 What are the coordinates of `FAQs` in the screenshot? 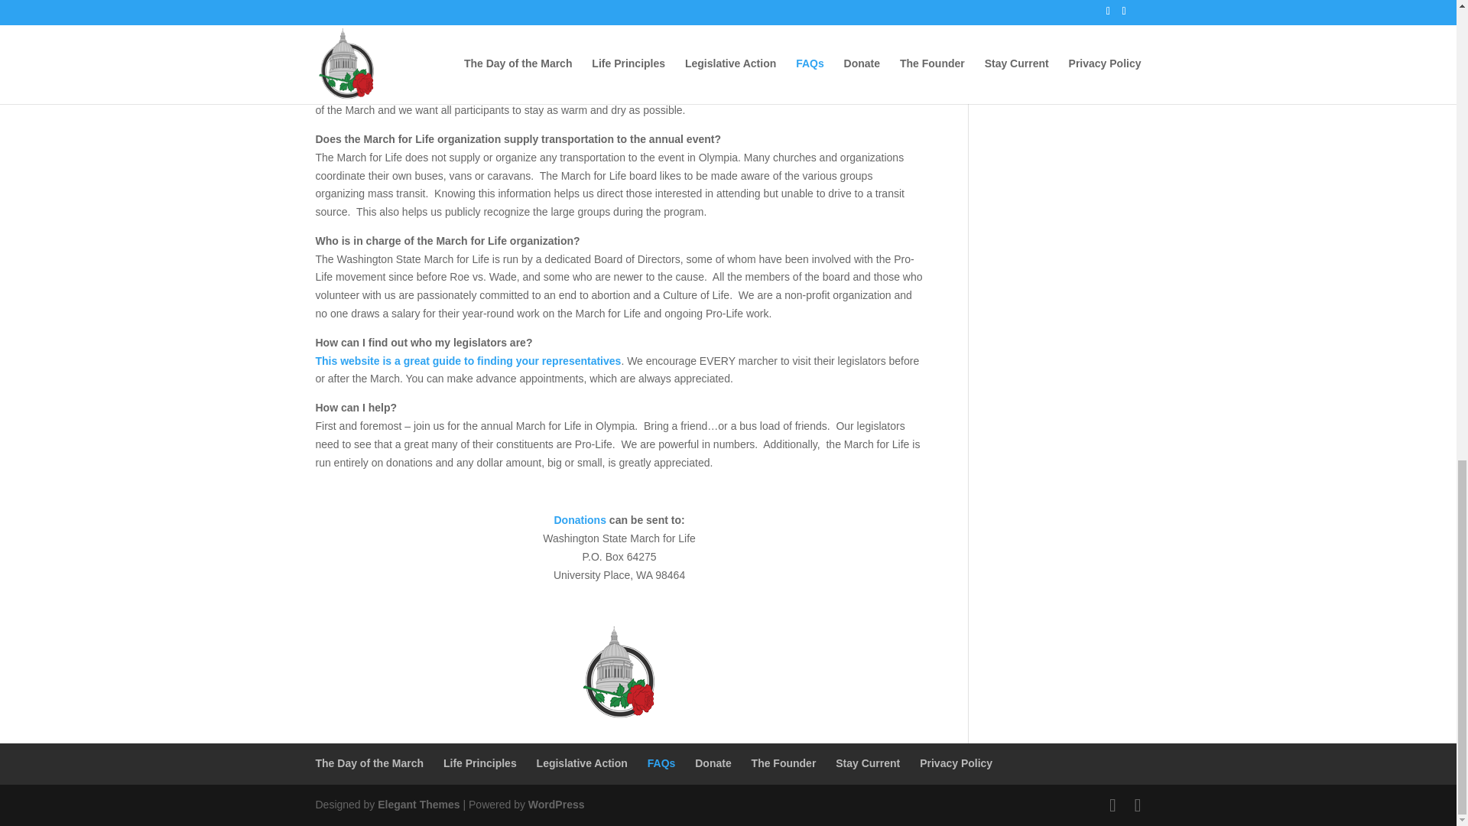 It's located at (661, 763).